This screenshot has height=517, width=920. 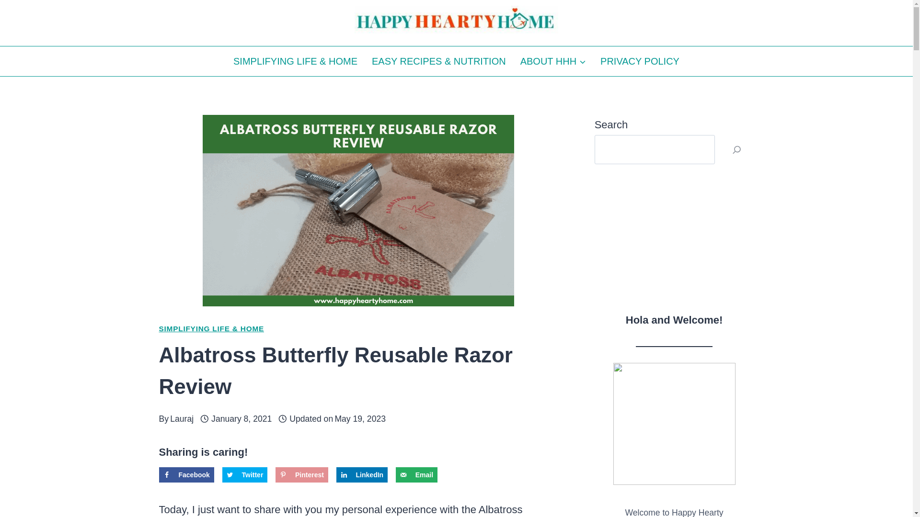 What do you see at coordinates (362, 475) in the screenshot?
I see `LinkedIn` at bounding box center [362, 475].